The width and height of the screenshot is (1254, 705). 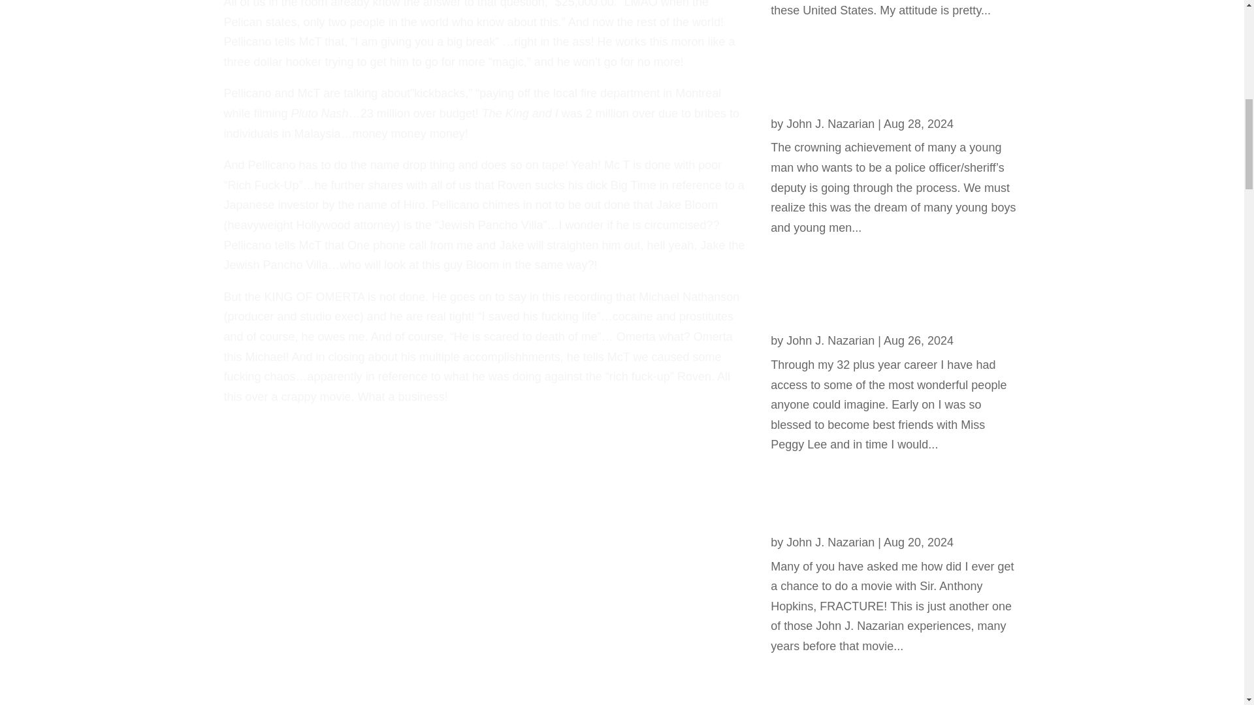 What do you see at coordinates (829, 542) in the screenshot?
I see `John J. Nazarian` at bounding box center [829, 542].